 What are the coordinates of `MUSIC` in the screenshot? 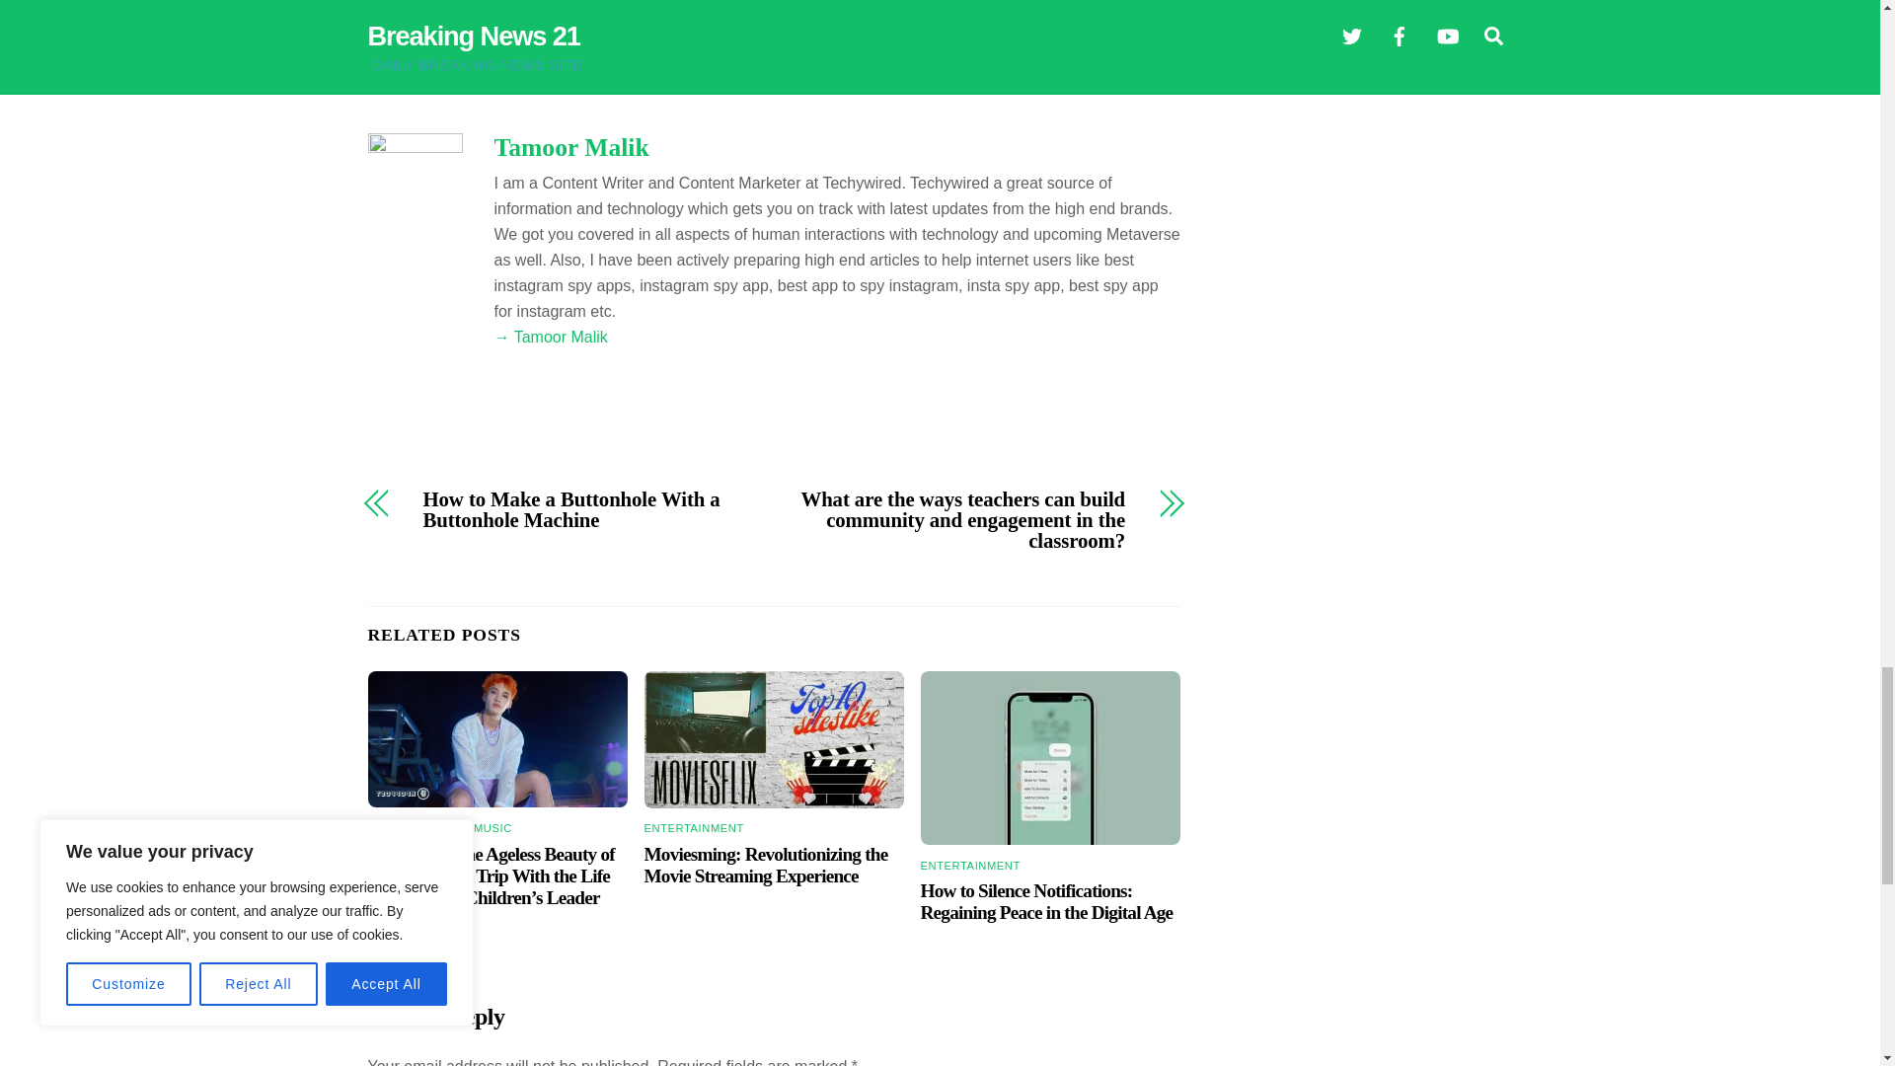 It's located at (493, 827).